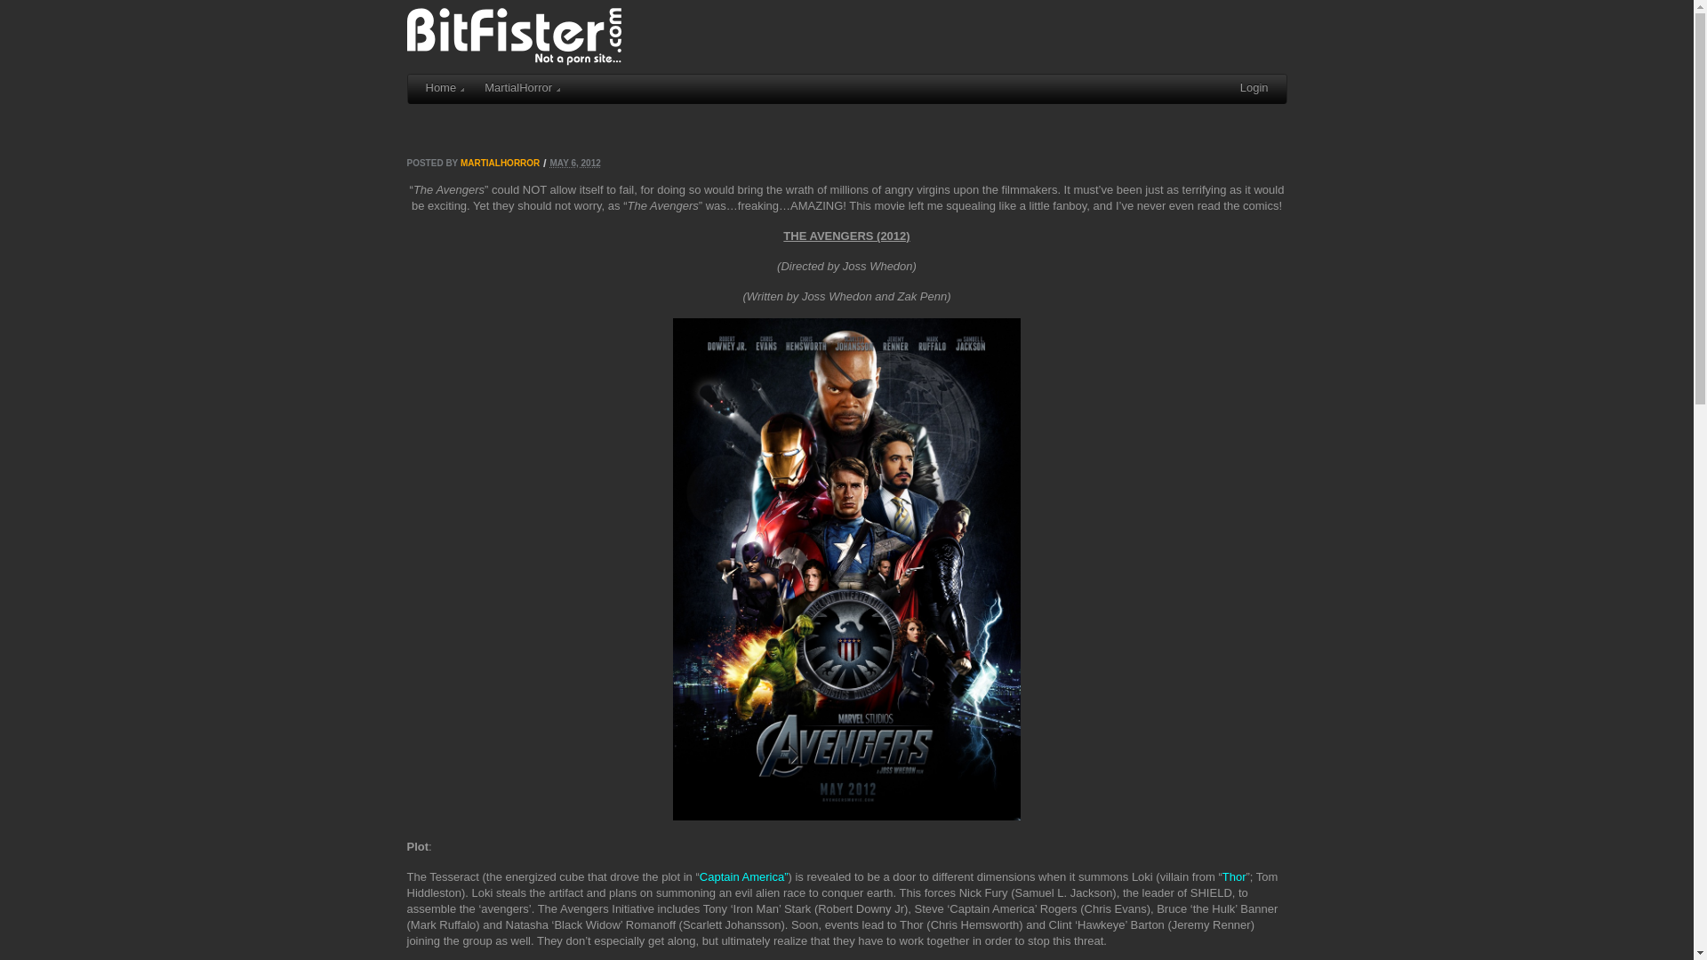  Describe the element at coordinates (741, 876) in the screenshot. I see `Captain America` at that location.